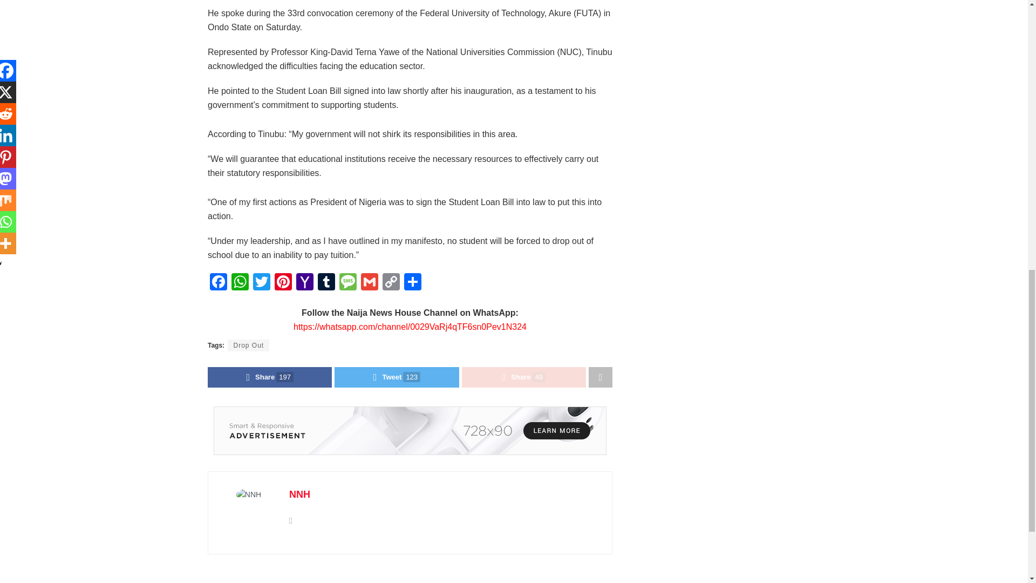 This screenshot has height=583, width=1036. Describe the element at coordinates (283, 283) in the screenshot. I see `Pinterest` at that location.